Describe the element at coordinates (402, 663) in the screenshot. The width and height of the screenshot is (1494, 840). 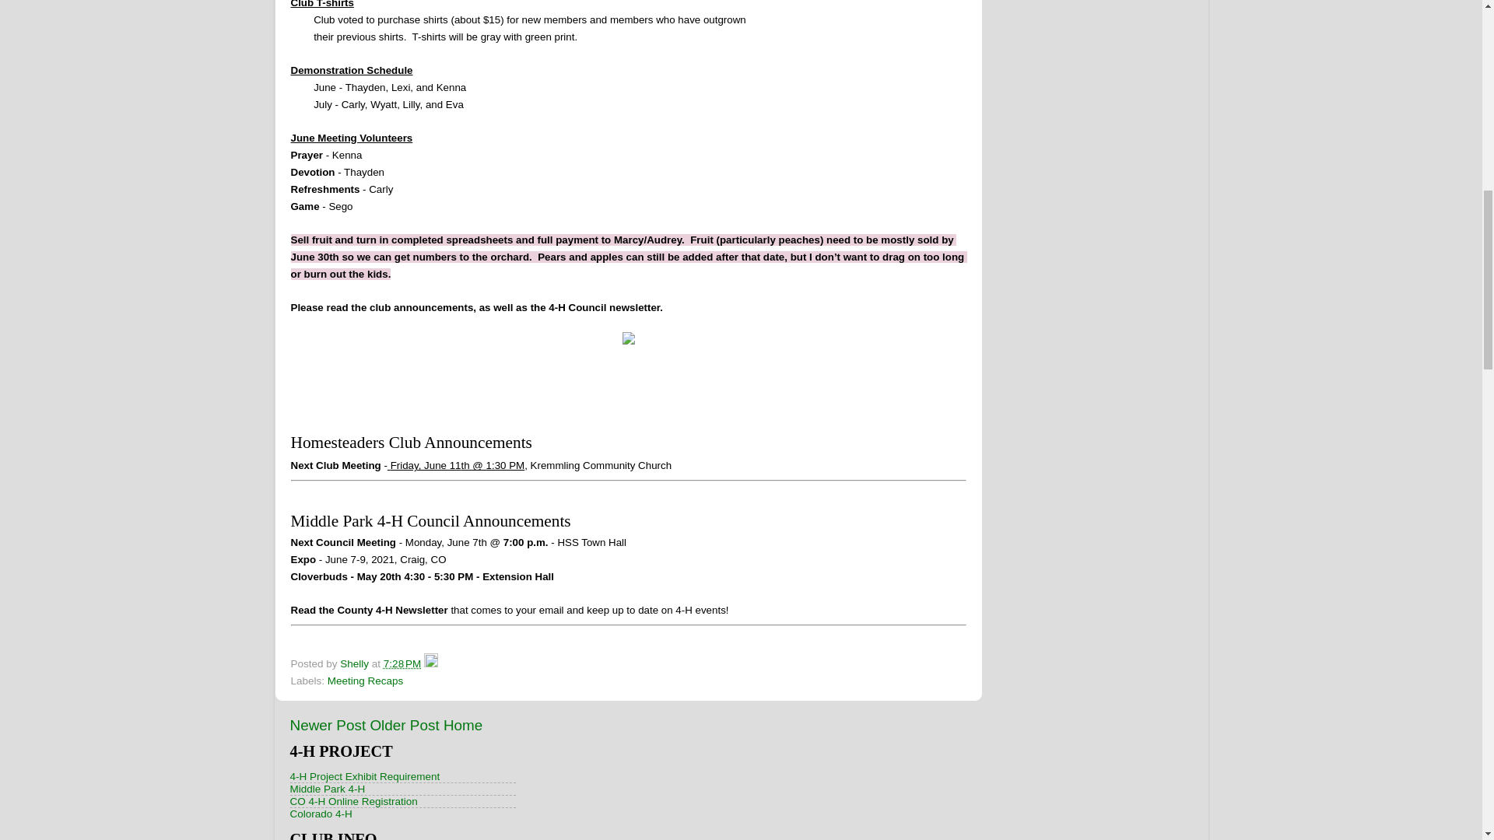
I see `permanent link` at that location.